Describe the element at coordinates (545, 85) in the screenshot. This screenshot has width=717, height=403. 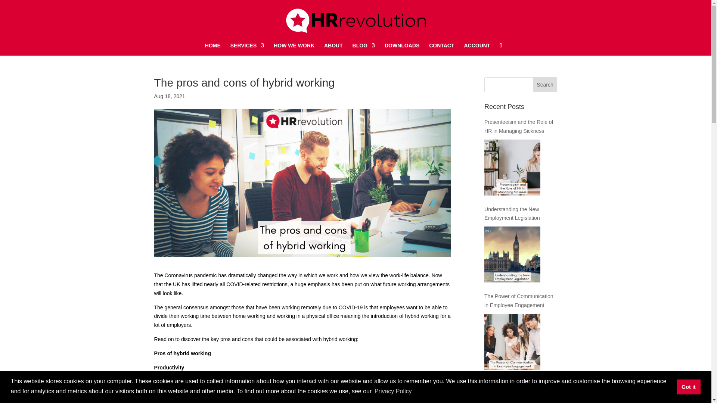
I see `Search` at that location.